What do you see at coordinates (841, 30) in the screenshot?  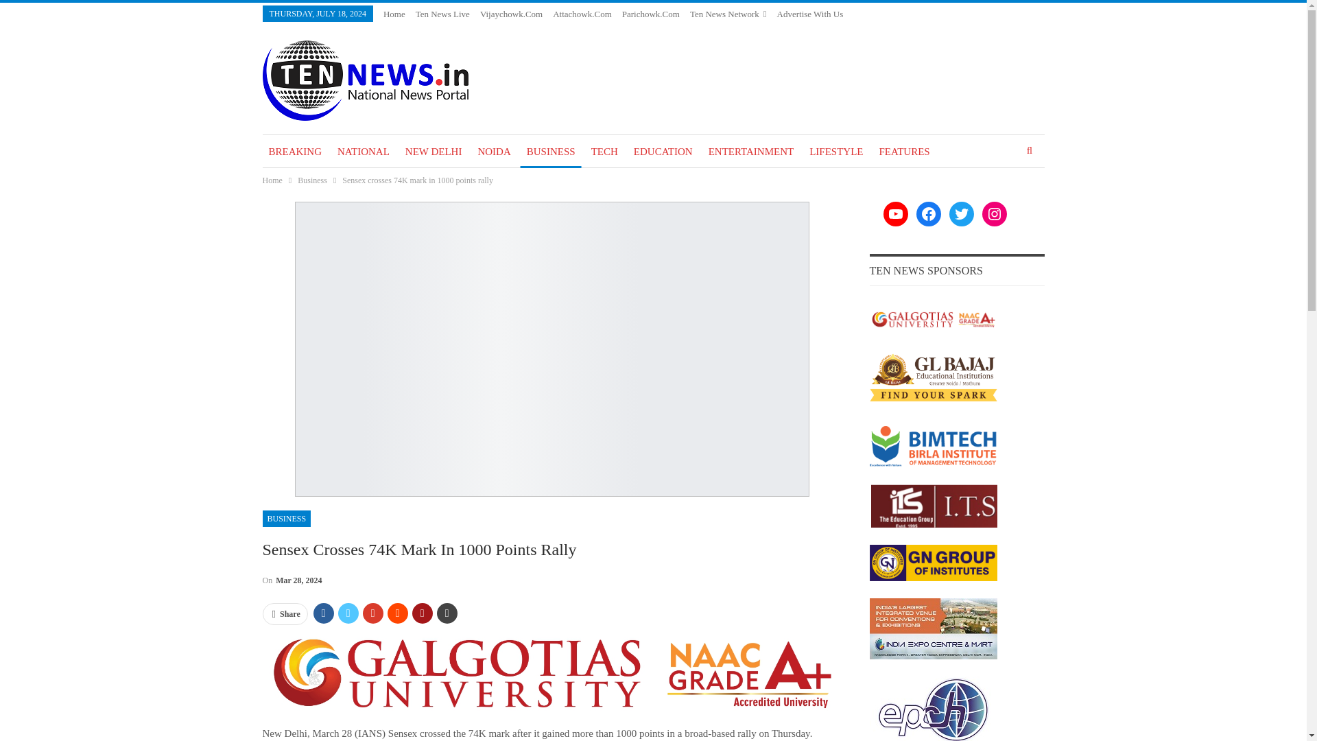 I see `Careers` at bounding box center [841, 30].